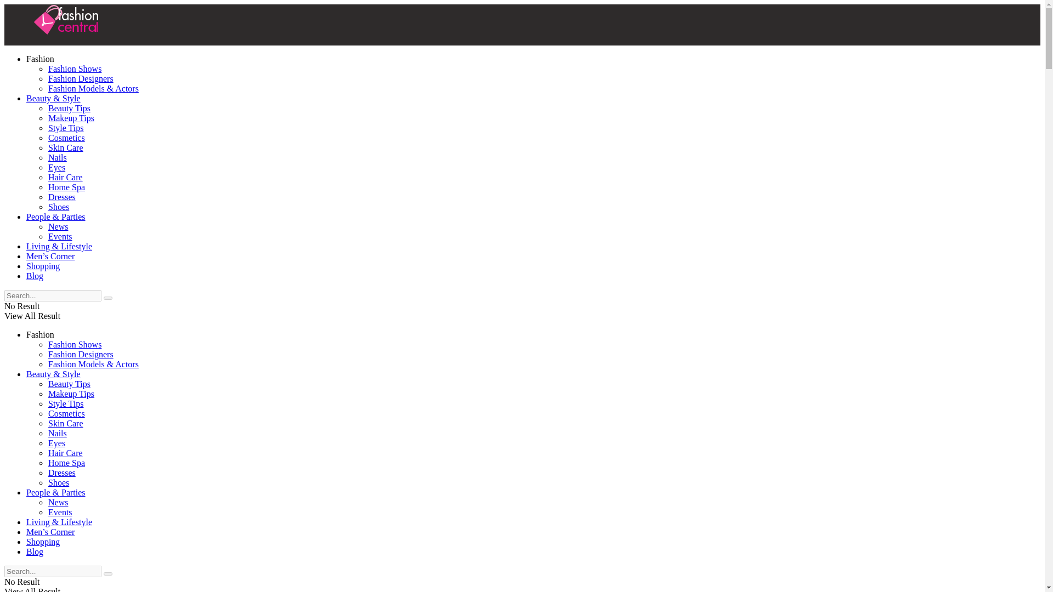  I want to click on Fashion Shows, so click(75, 344).